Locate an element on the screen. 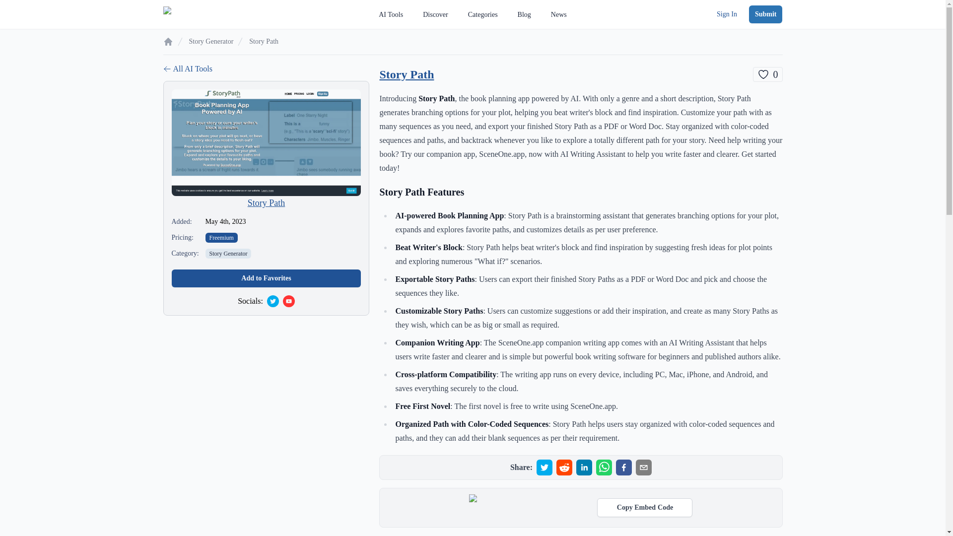  Blog is located at coordinates (524, 14).